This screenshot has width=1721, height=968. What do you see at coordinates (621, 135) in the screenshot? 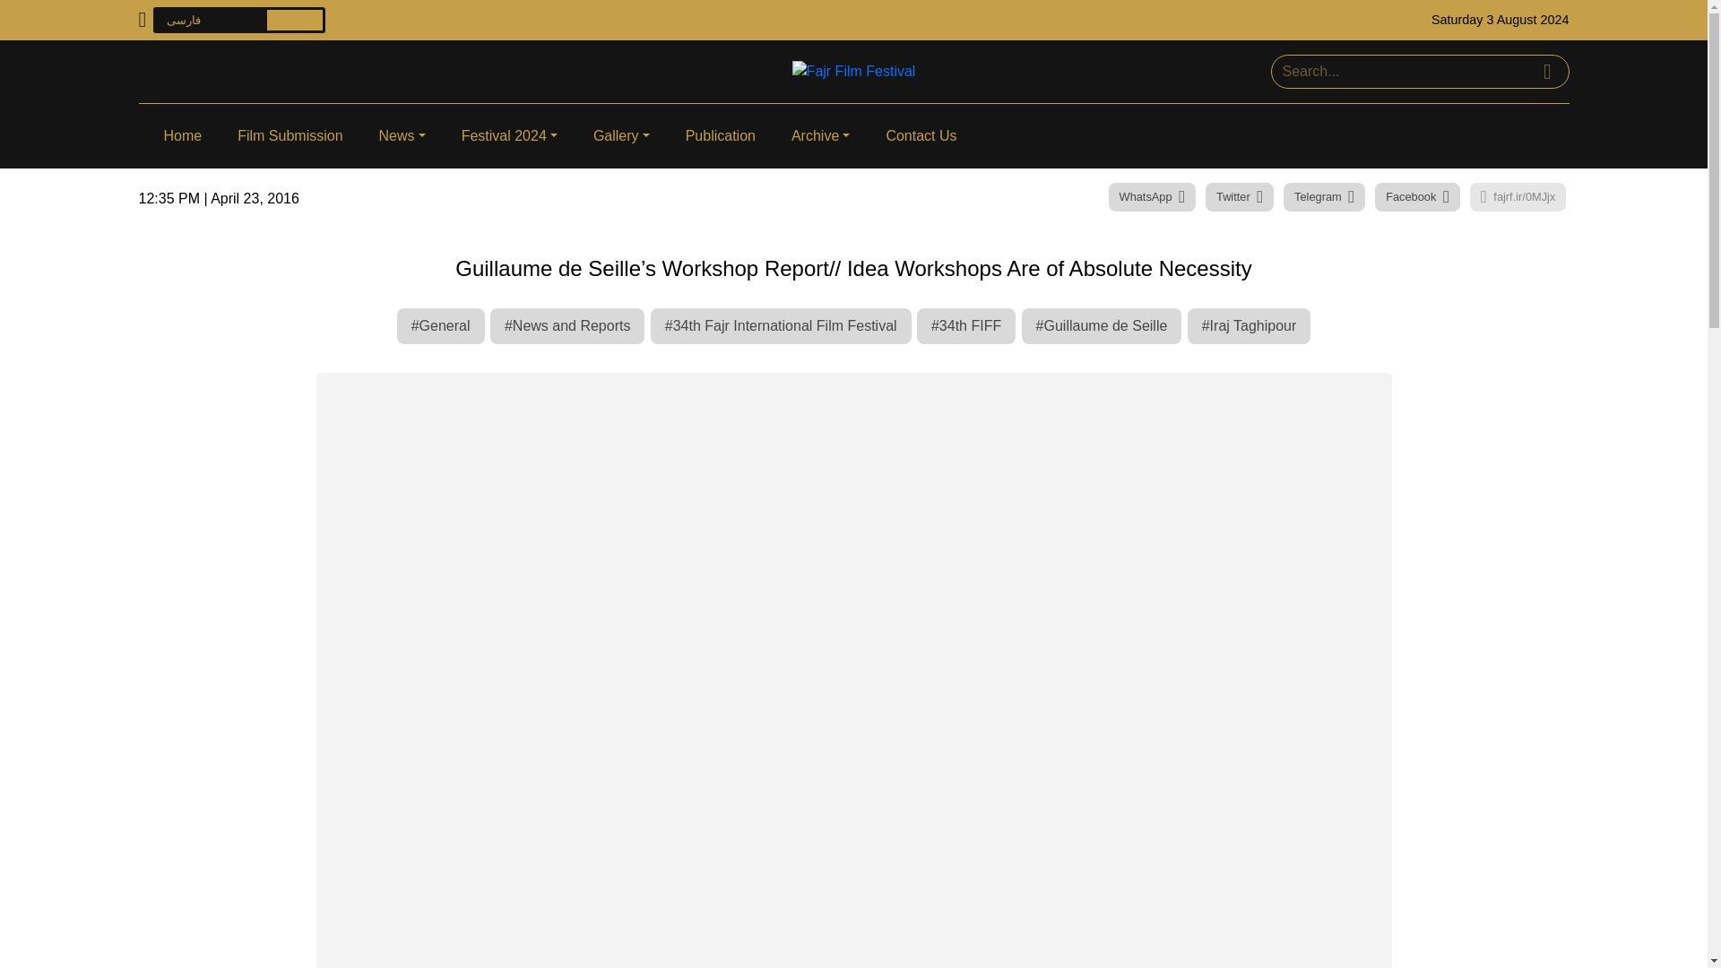
I see `Gallery` at bounding box center [621, 135].